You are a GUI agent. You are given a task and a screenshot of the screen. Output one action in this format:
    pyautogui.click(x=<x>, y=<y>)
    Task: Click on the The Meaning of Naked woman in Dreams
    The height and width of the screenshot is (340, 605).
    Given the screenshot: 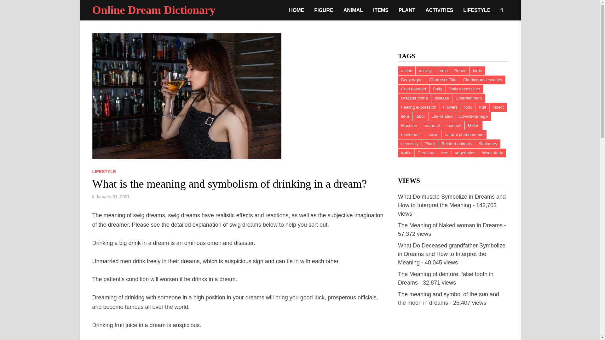 What is the action you would take?
    pyautogui.click(x=450, y=225)
    